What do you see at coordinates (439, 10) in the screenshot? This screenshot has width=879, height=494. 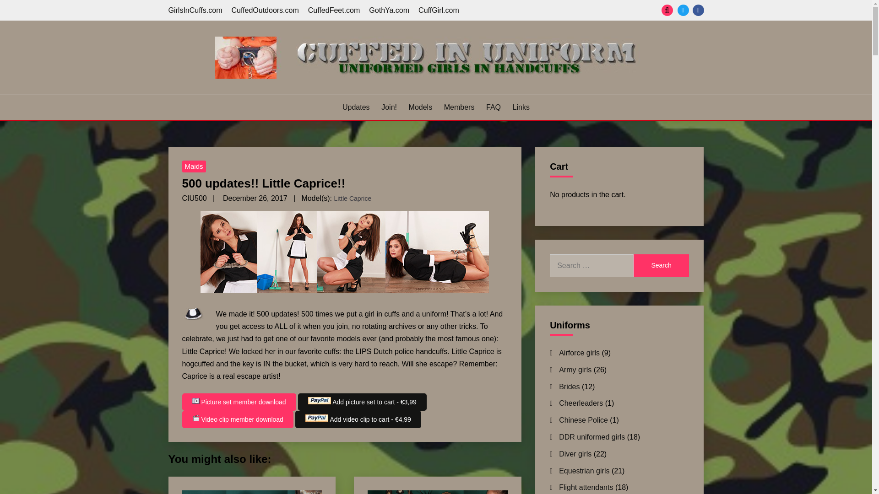 I see `CuffGirl.com` at bounding box center [439, 10].